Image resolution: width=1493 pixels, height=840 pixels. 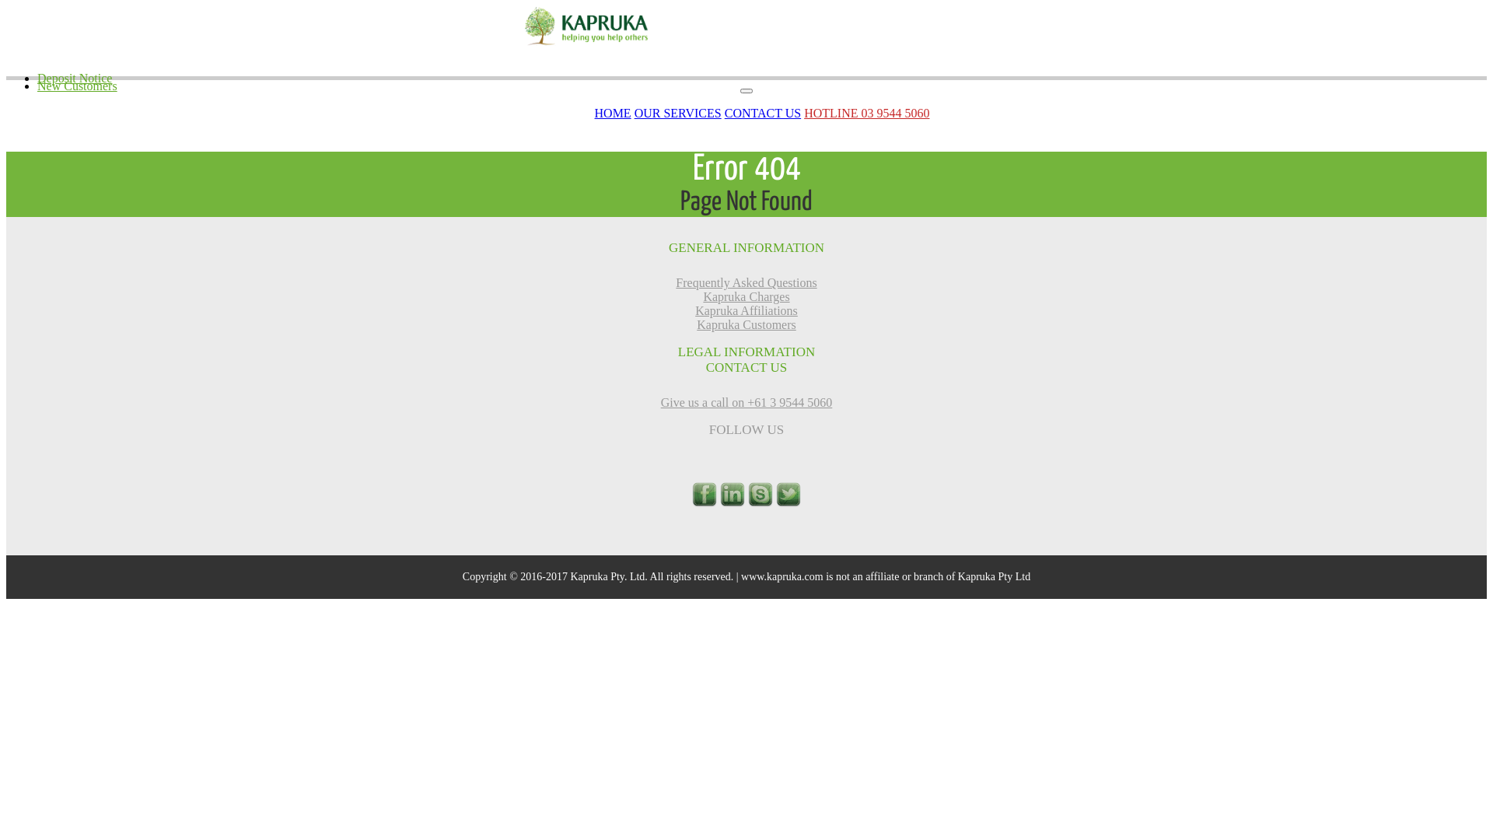 What do you see at coordinates (746, 297) in the screenshot?
I see `Kapruka Charges` at bounding box center [746, 297].